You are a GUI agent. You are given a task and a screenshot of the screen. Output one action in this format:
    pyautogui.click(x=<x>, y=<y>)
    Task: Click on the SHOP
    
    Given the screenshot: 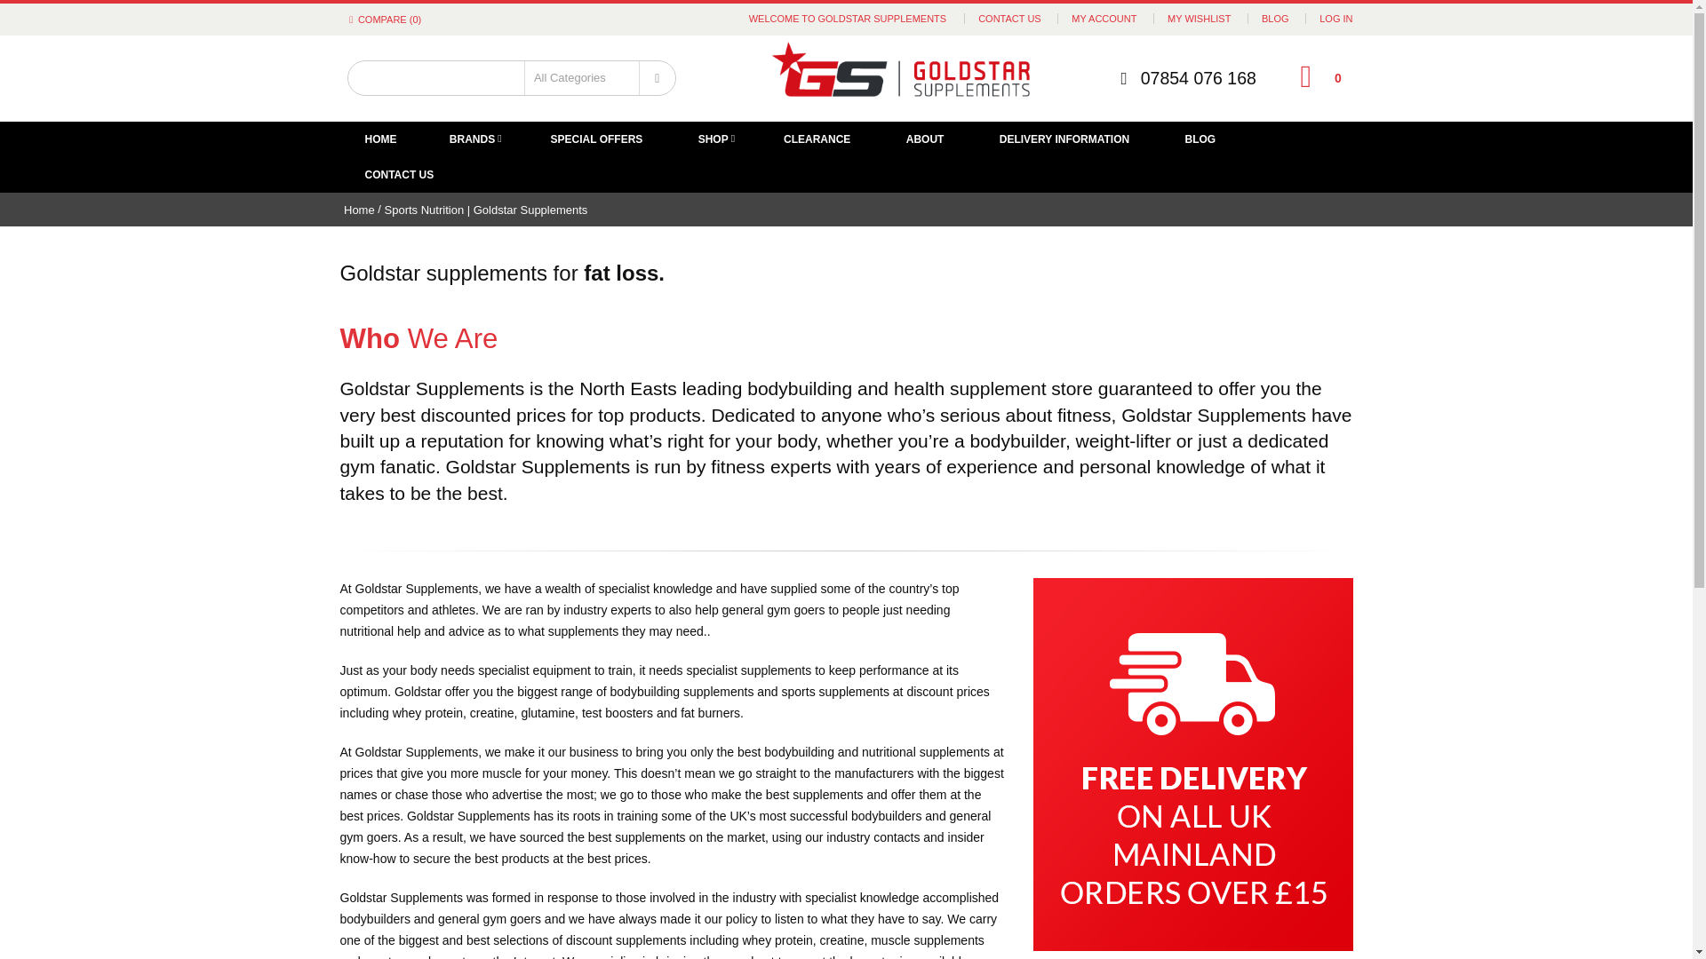 What is the action you would take?
    pyautogui.click(x=713, y=139)
    